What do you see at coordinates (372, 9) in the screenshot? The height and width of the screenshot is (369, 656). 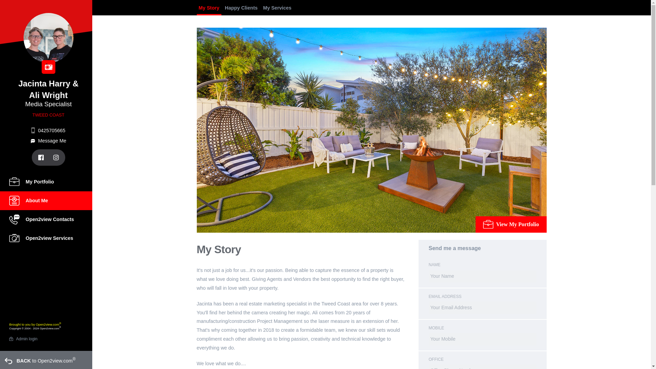 I see `My Story Happy Clients My Services` at bounding box center [372, 9].